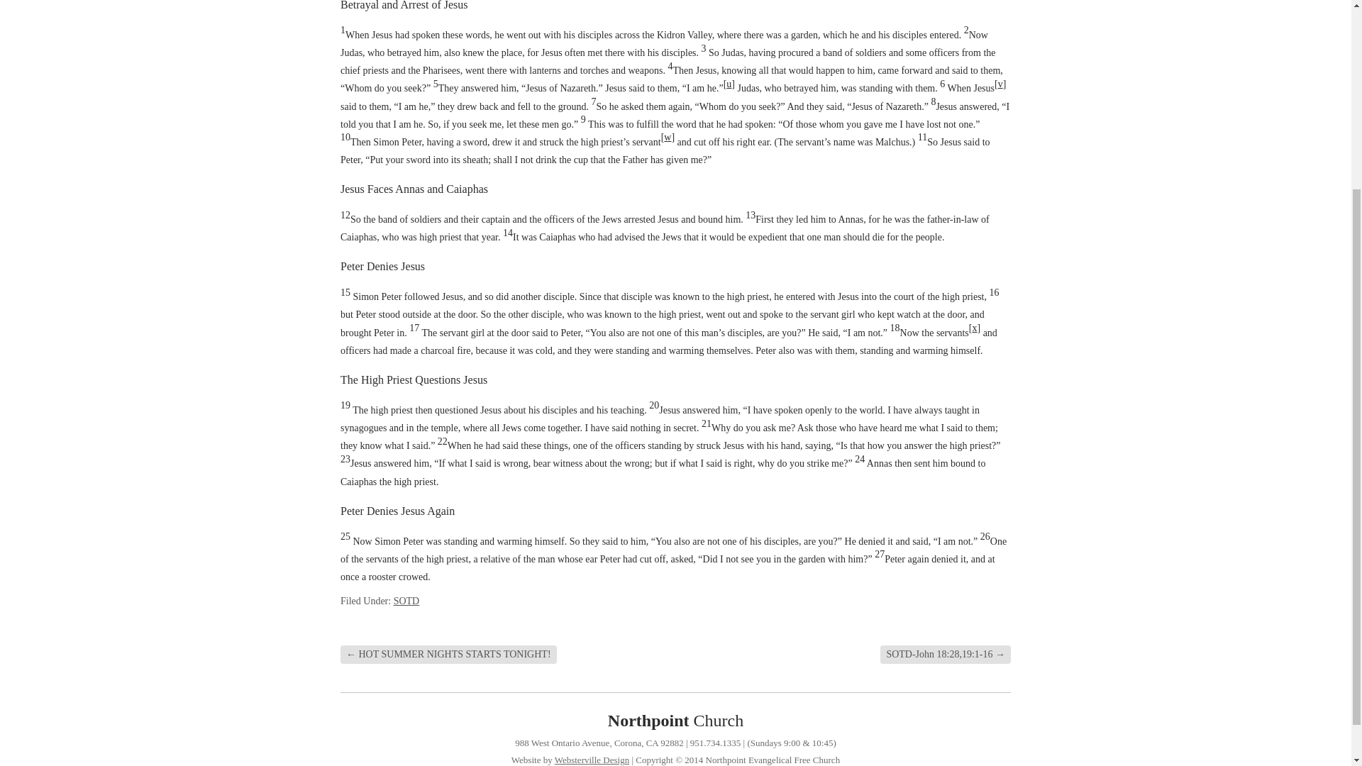 The height and width of the screenshot is (766, 1362). I want to click on "See, so click(1000, 84).